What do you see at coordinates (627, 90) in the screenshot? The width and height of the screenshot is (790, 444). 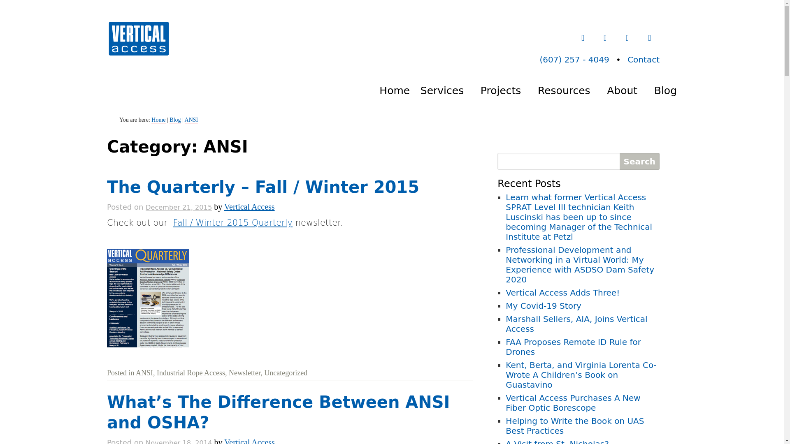 I see `About` at bounding box center [627, 90].